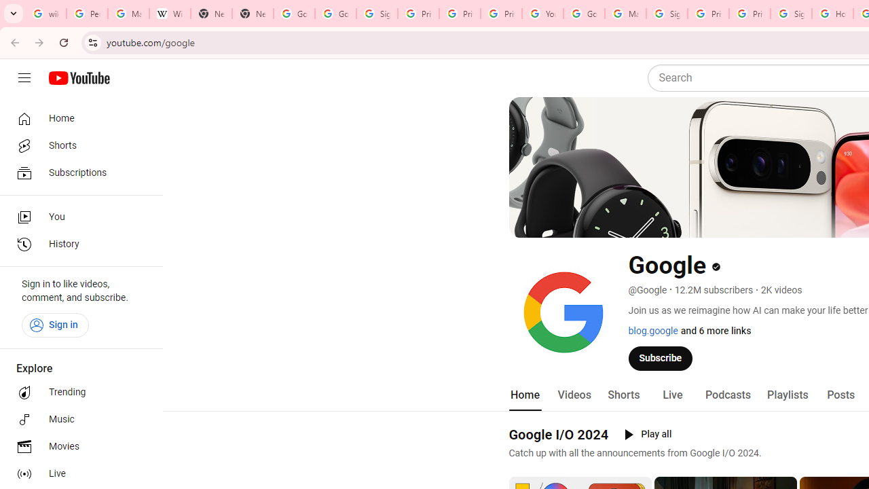  What do you see at coordinates (77, 474) in the screenshot?
I see `Live` at bounding box center [77, 474].